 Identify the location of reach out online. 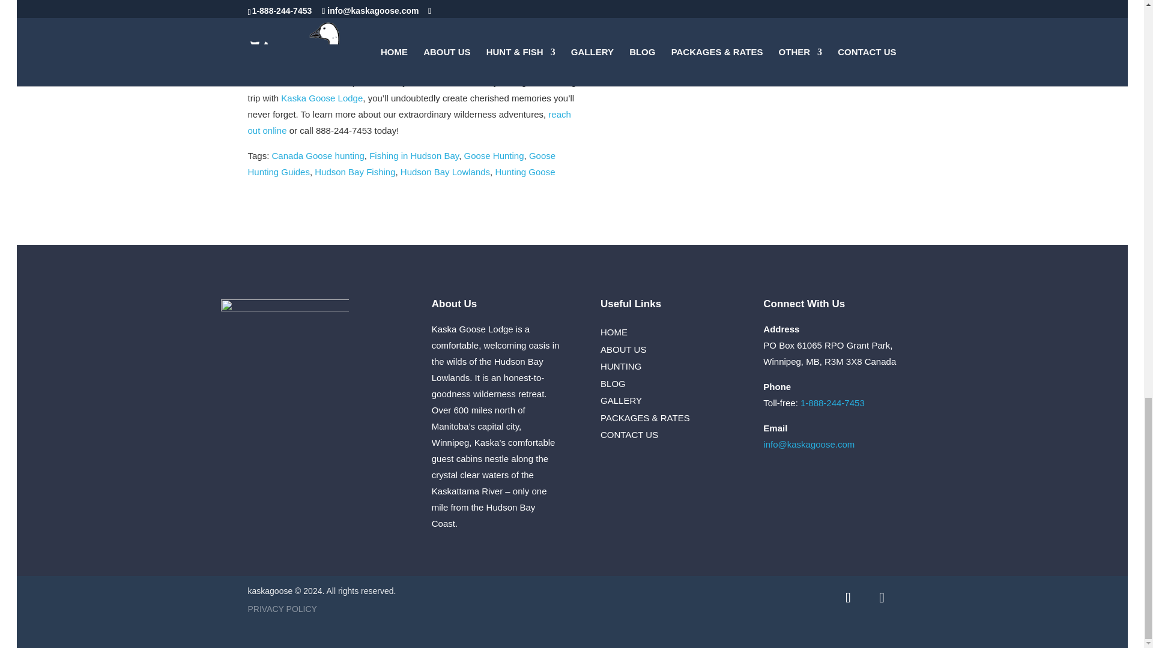
(409, 122).